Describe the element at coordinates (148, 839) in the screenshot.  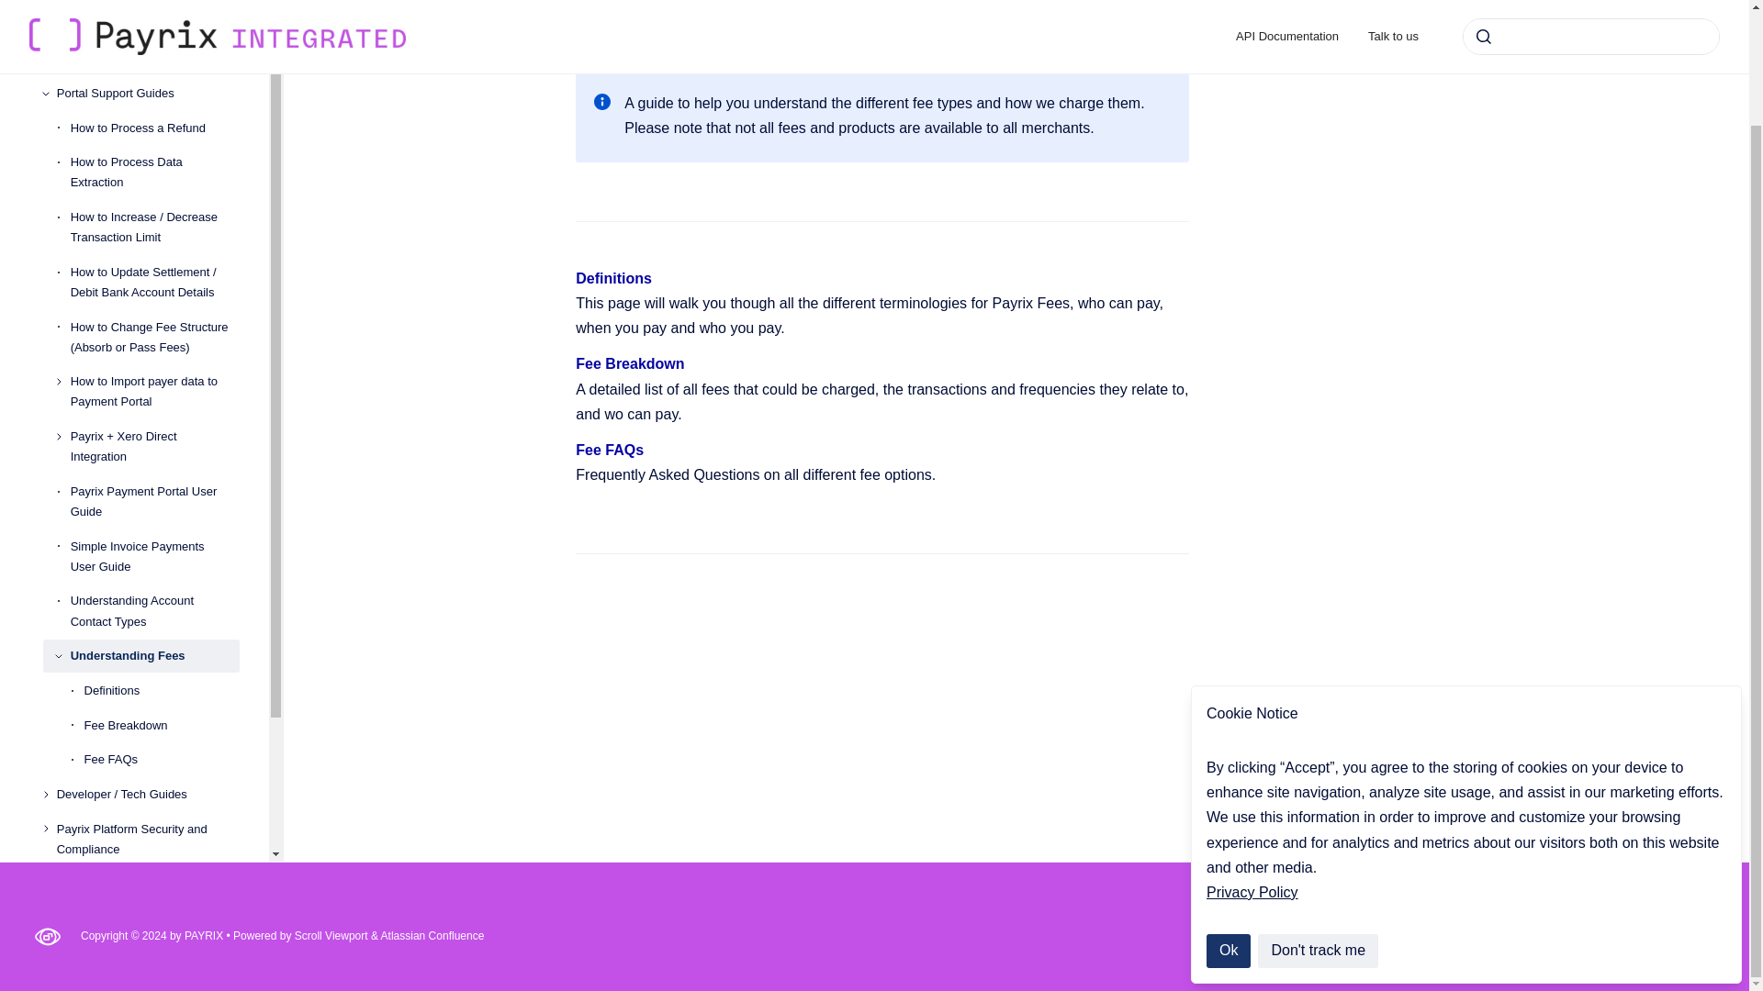
I see `Payrix Platform Security and Compliance` at that location.